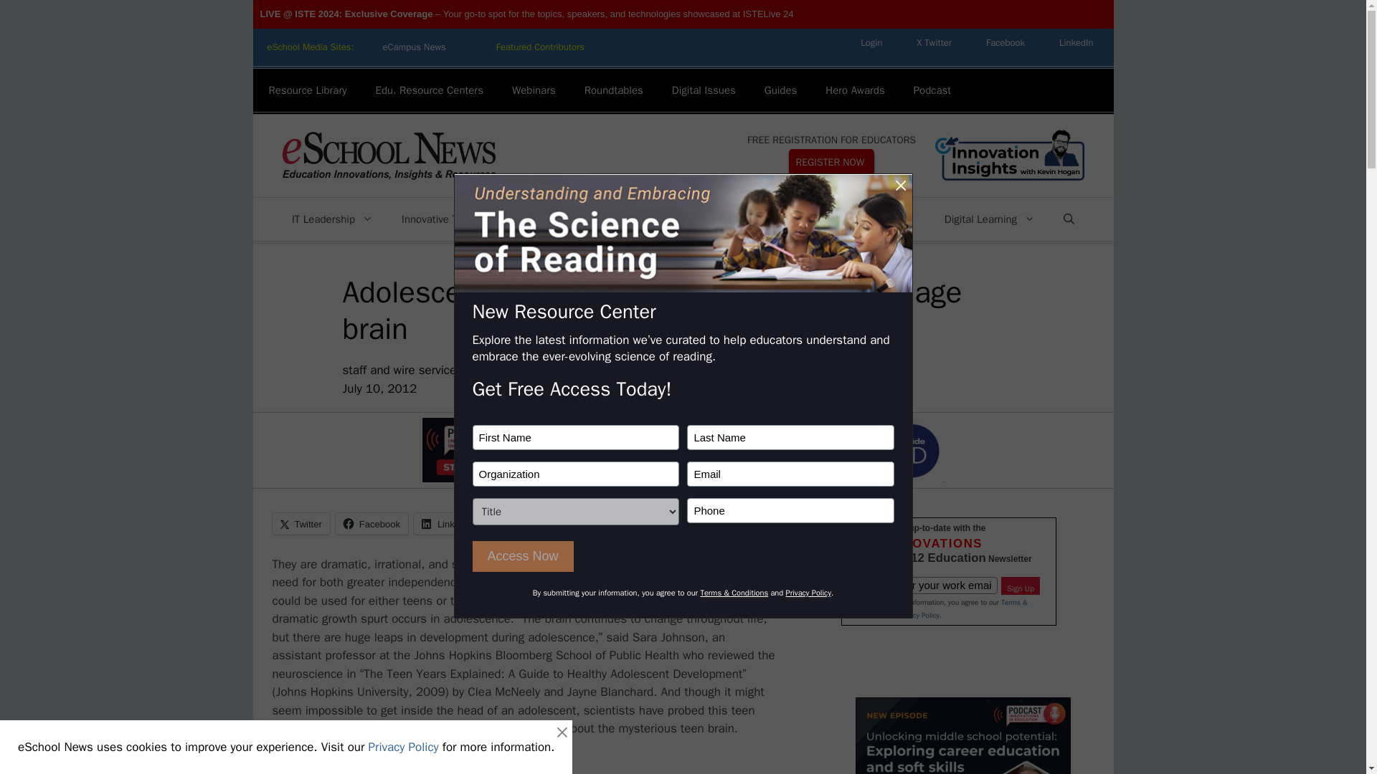  Describe the element at coordinates (534, 90) in the screenshot. I see `Webinars` at that location.